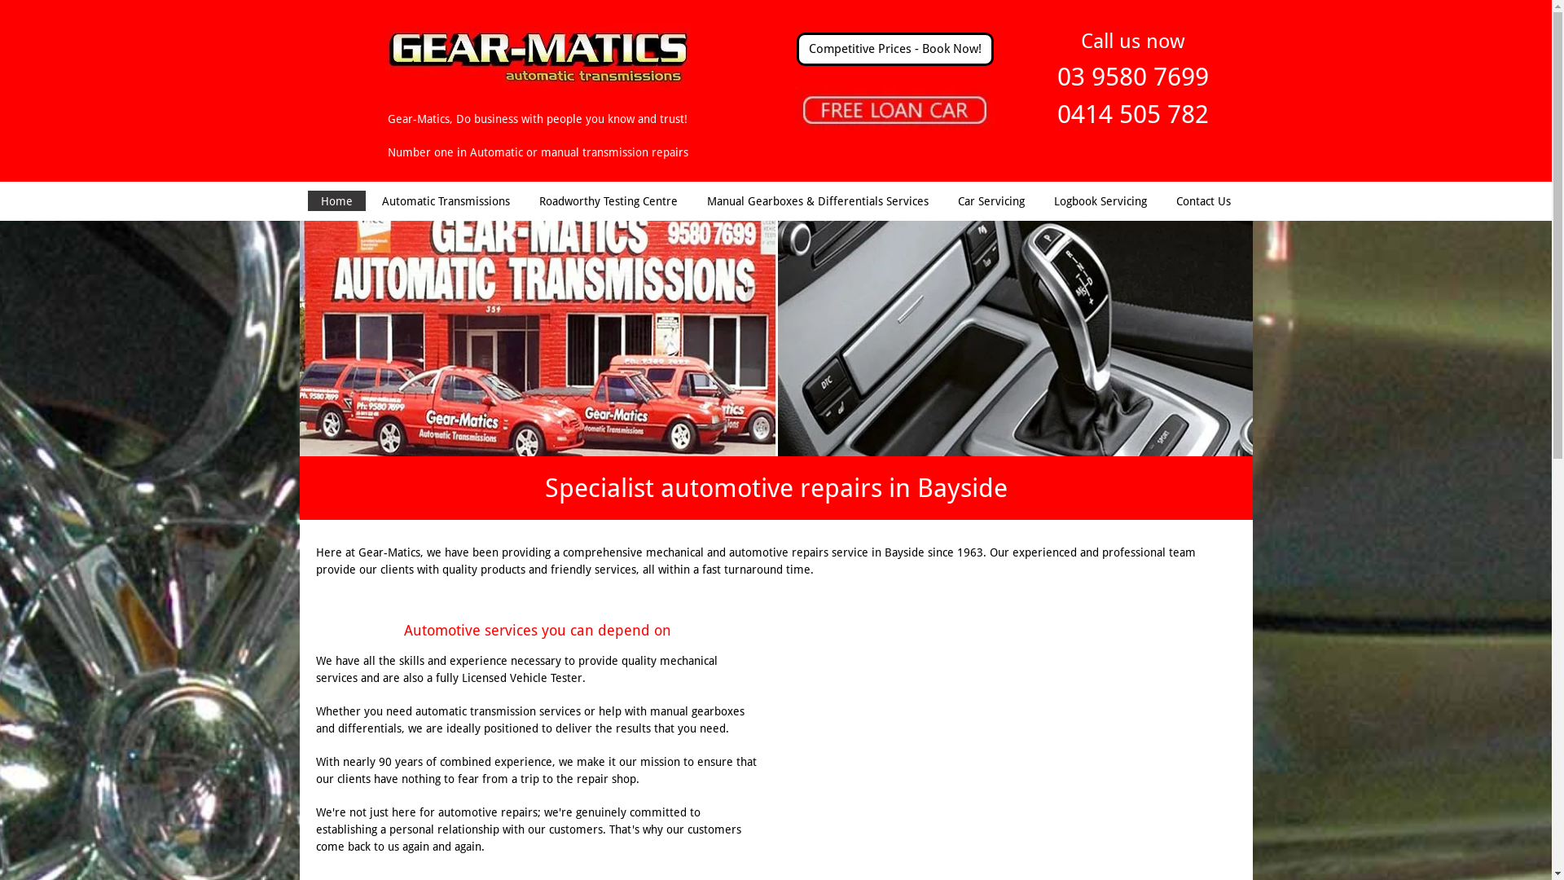  Describe the element at coordinates (991, 201) in the screenshot. I see `Car Servicing` at that location.